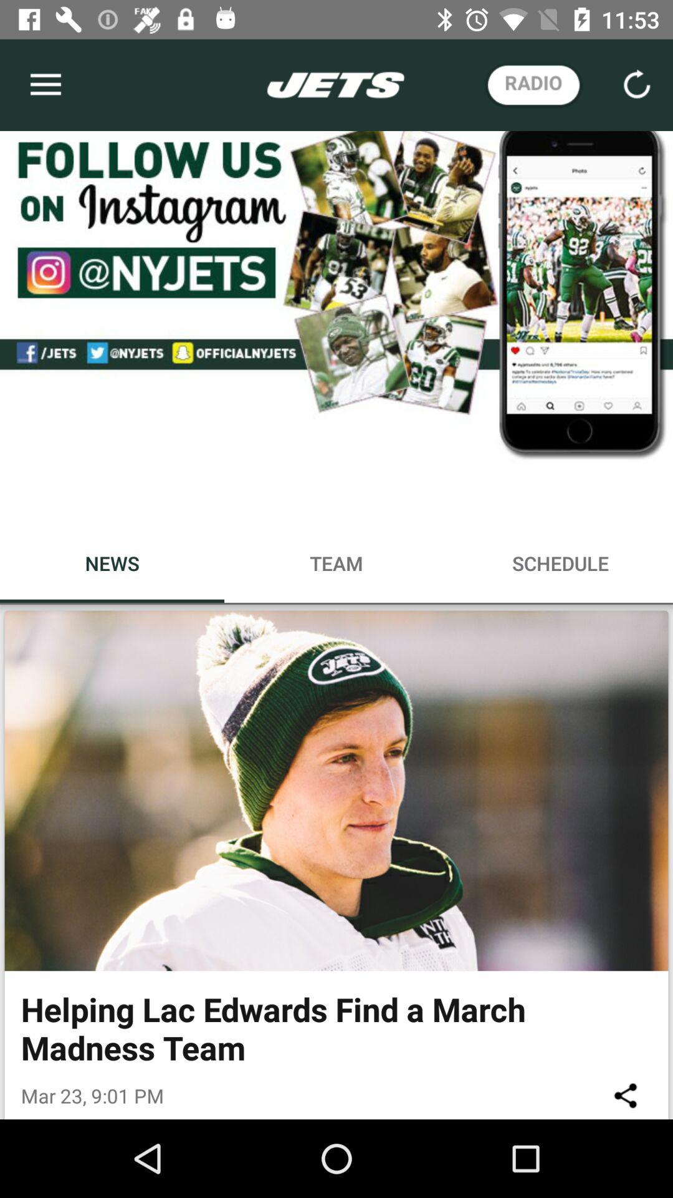 Image resolution: width=673 pixels, height=1198 pixels. What do you see at coordinates (637, 85) in the screenshot?
I see `click the refresh icon` at bounding box center [637, 85].